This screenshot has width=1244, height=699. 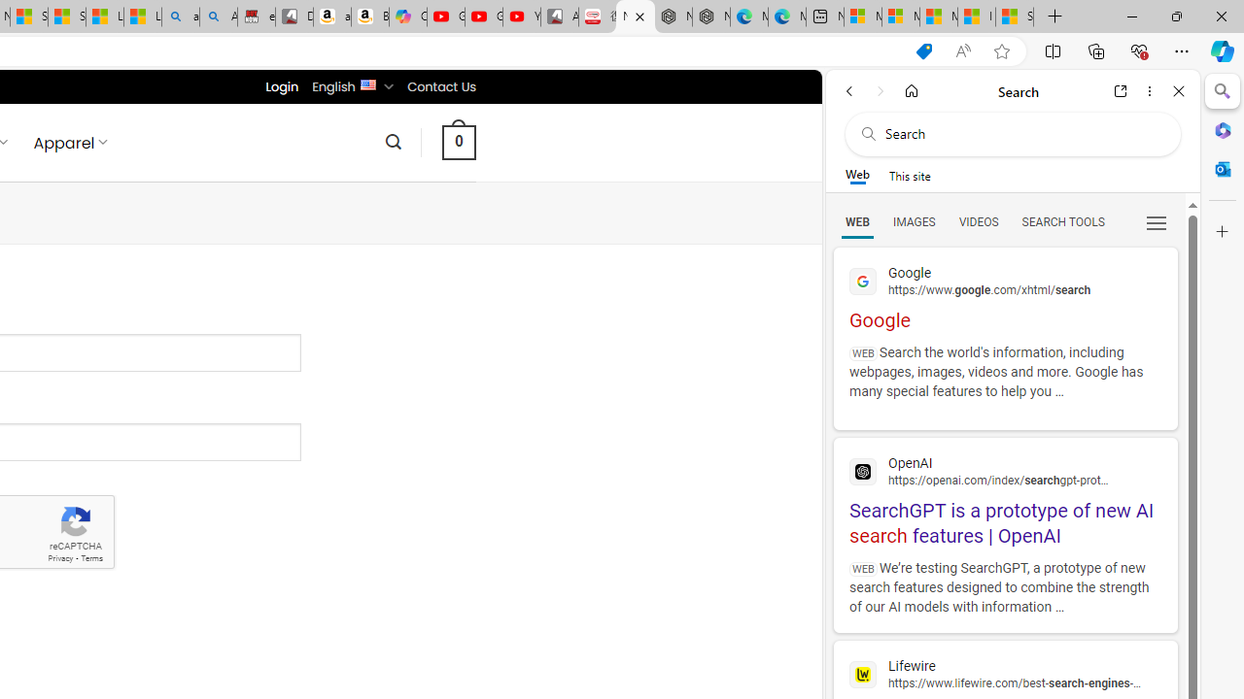 What do you see at coordinates (560, 17) in the screenshot?
I see `All Cubot phones` at bounding box center [560, 17].